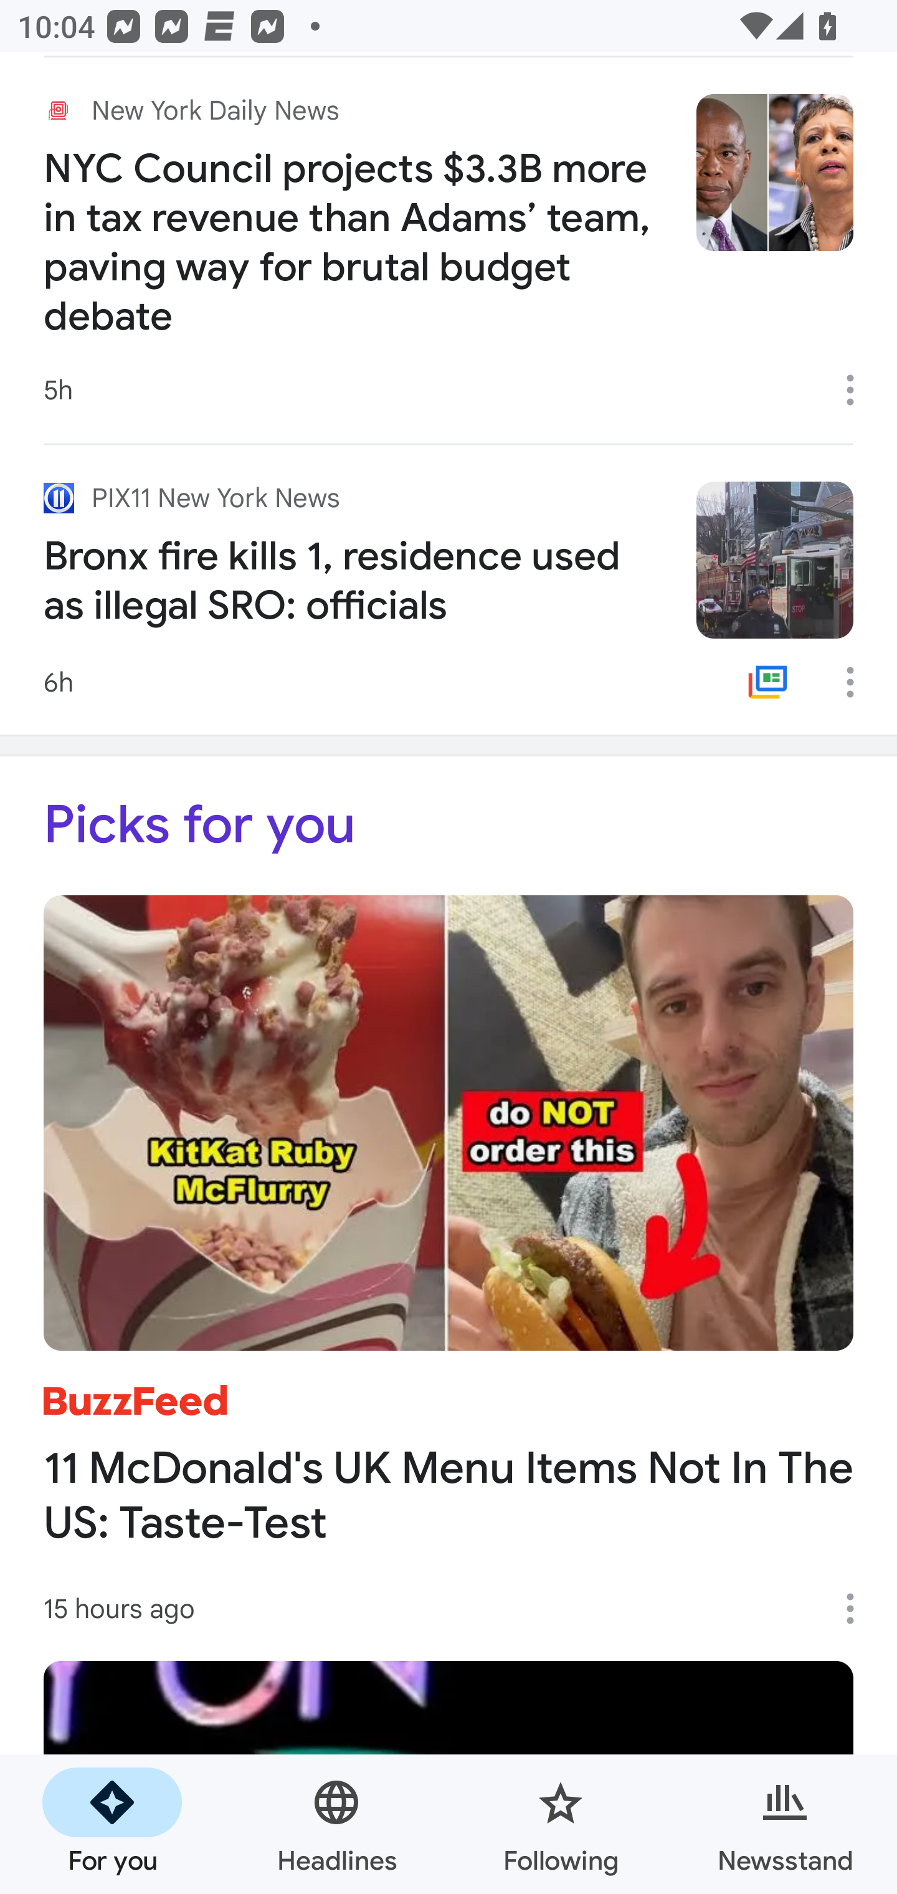 This screenshot has width=897, height=1894. Describe the element at coordinates (858, 1609) in the screenshot. I see `More options` at that location.